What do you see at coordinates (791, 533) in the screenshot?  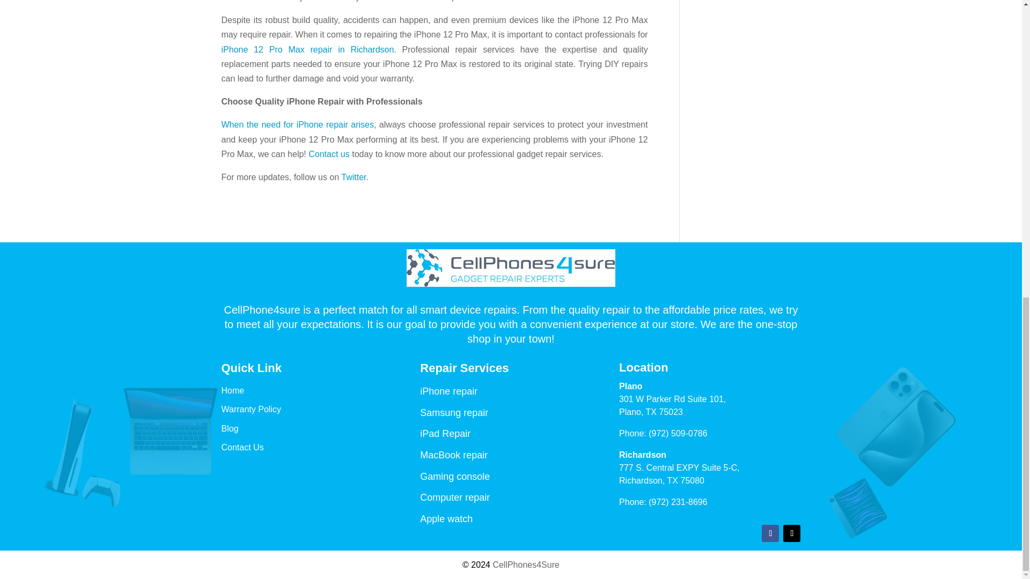 I see `Follow on X` at bounding box center [791, 533].